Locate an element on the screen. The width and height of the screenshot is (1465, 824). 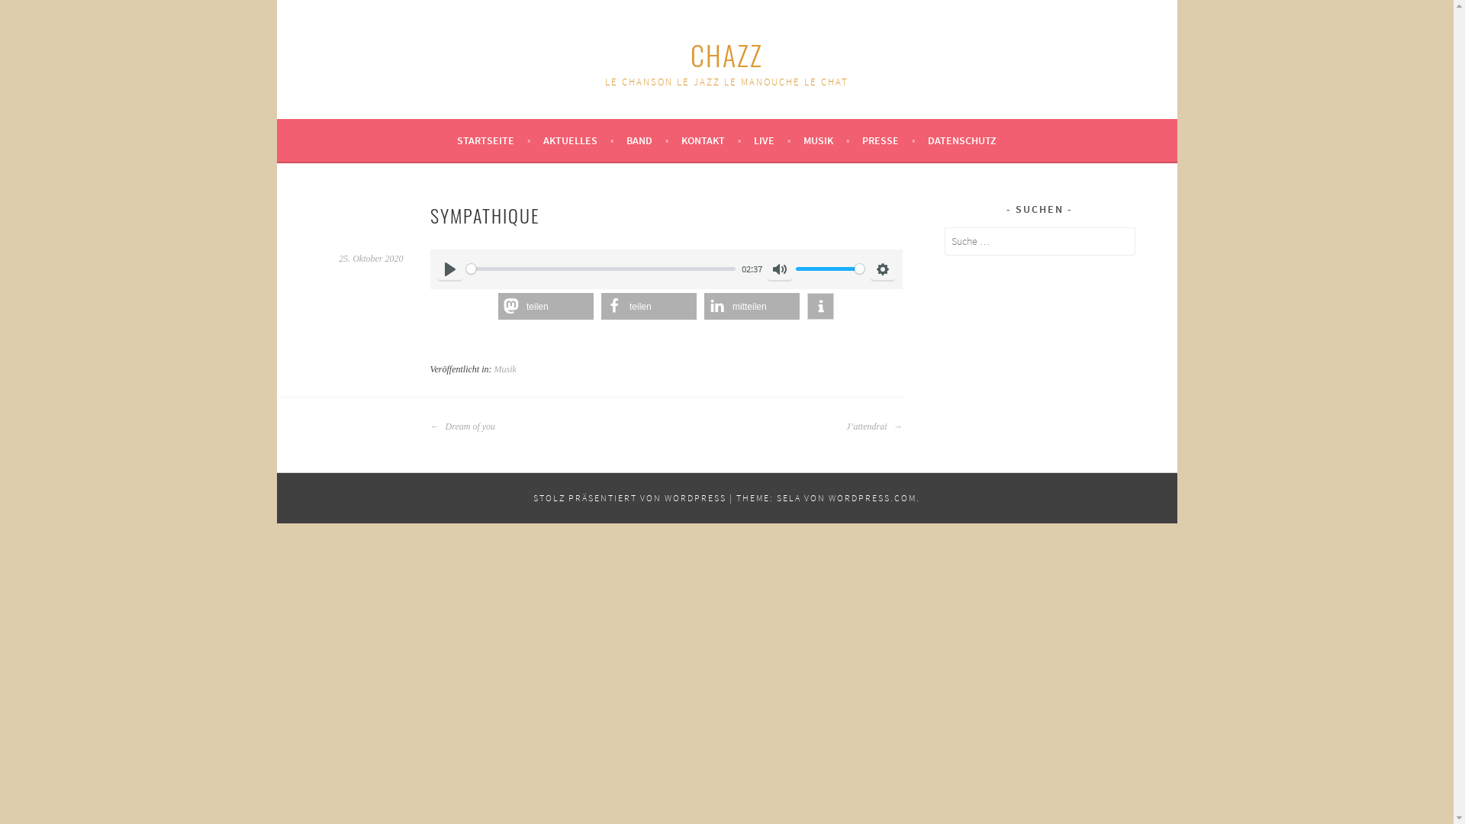
STARTSEITE is located at coordinates (494, 140).